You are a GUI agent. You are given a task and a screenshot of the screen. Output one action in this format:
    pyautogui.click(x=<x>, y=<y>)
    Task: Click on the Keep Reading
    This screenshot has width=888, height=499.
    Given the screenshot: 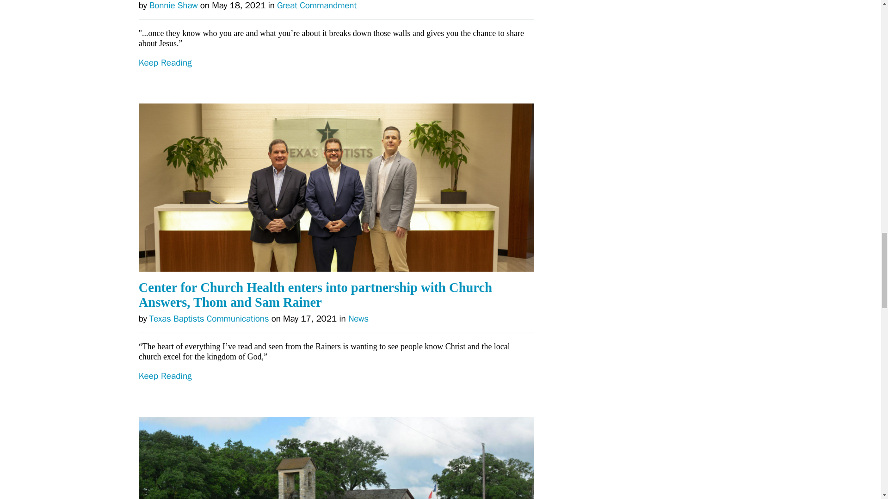 What is the action you would take?
    pyautogui.click(x=336, y=80)
    